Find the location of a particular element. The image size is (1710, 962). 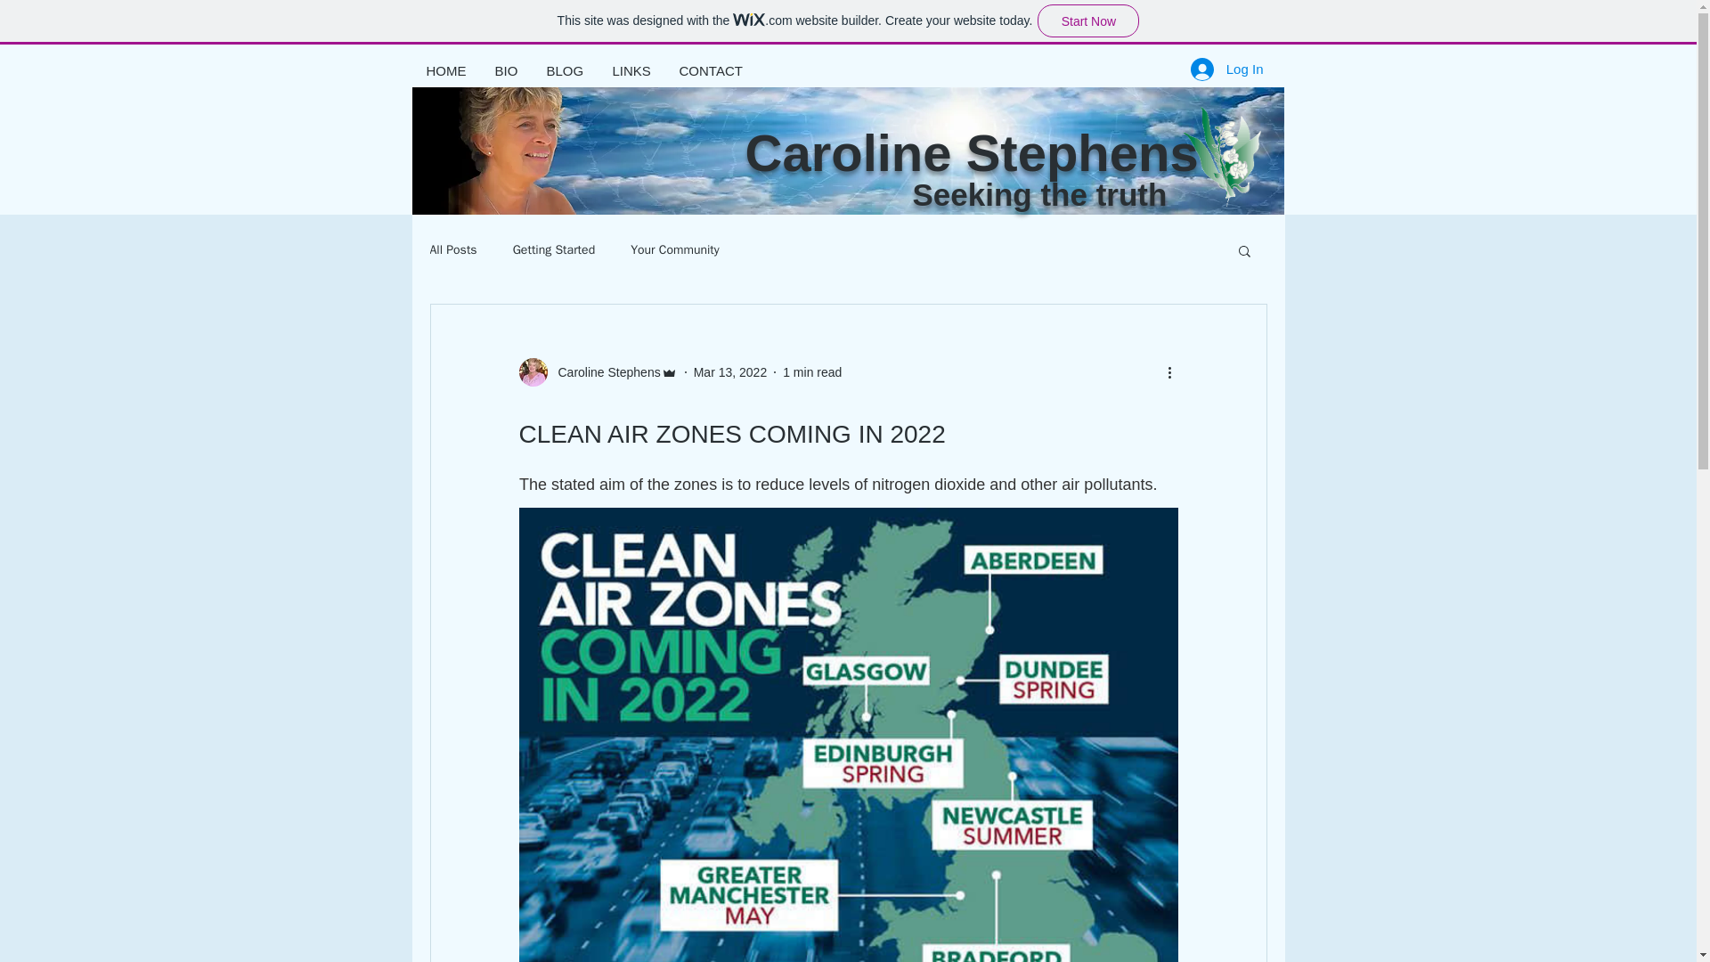

Your Community is located at coordinates (675, 250).